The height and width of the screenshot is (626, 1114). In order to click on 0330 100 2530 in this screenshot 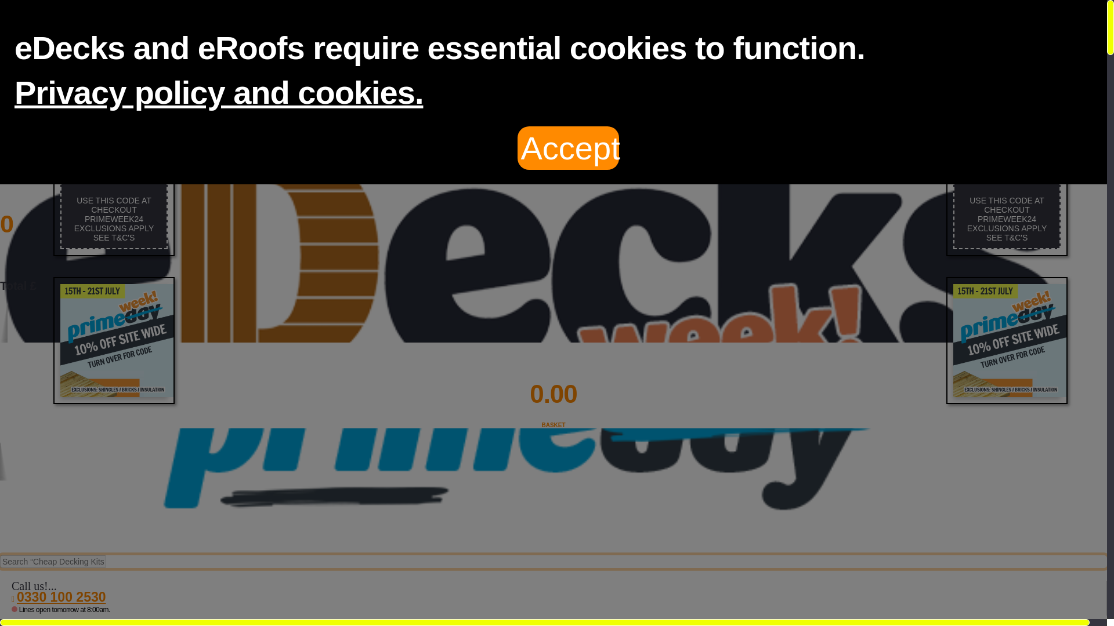, I will do `click(554, 401)`.